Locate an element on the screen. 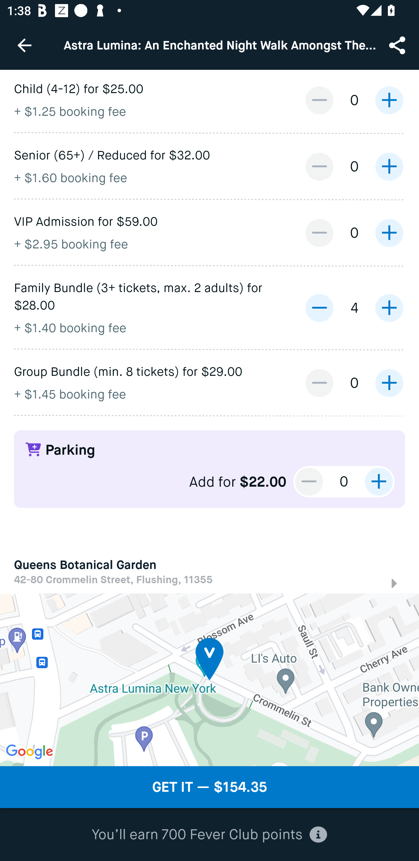 Image resolution: width=419 pixels, height=861 pixels. increase is located at coordinates (389, 166).